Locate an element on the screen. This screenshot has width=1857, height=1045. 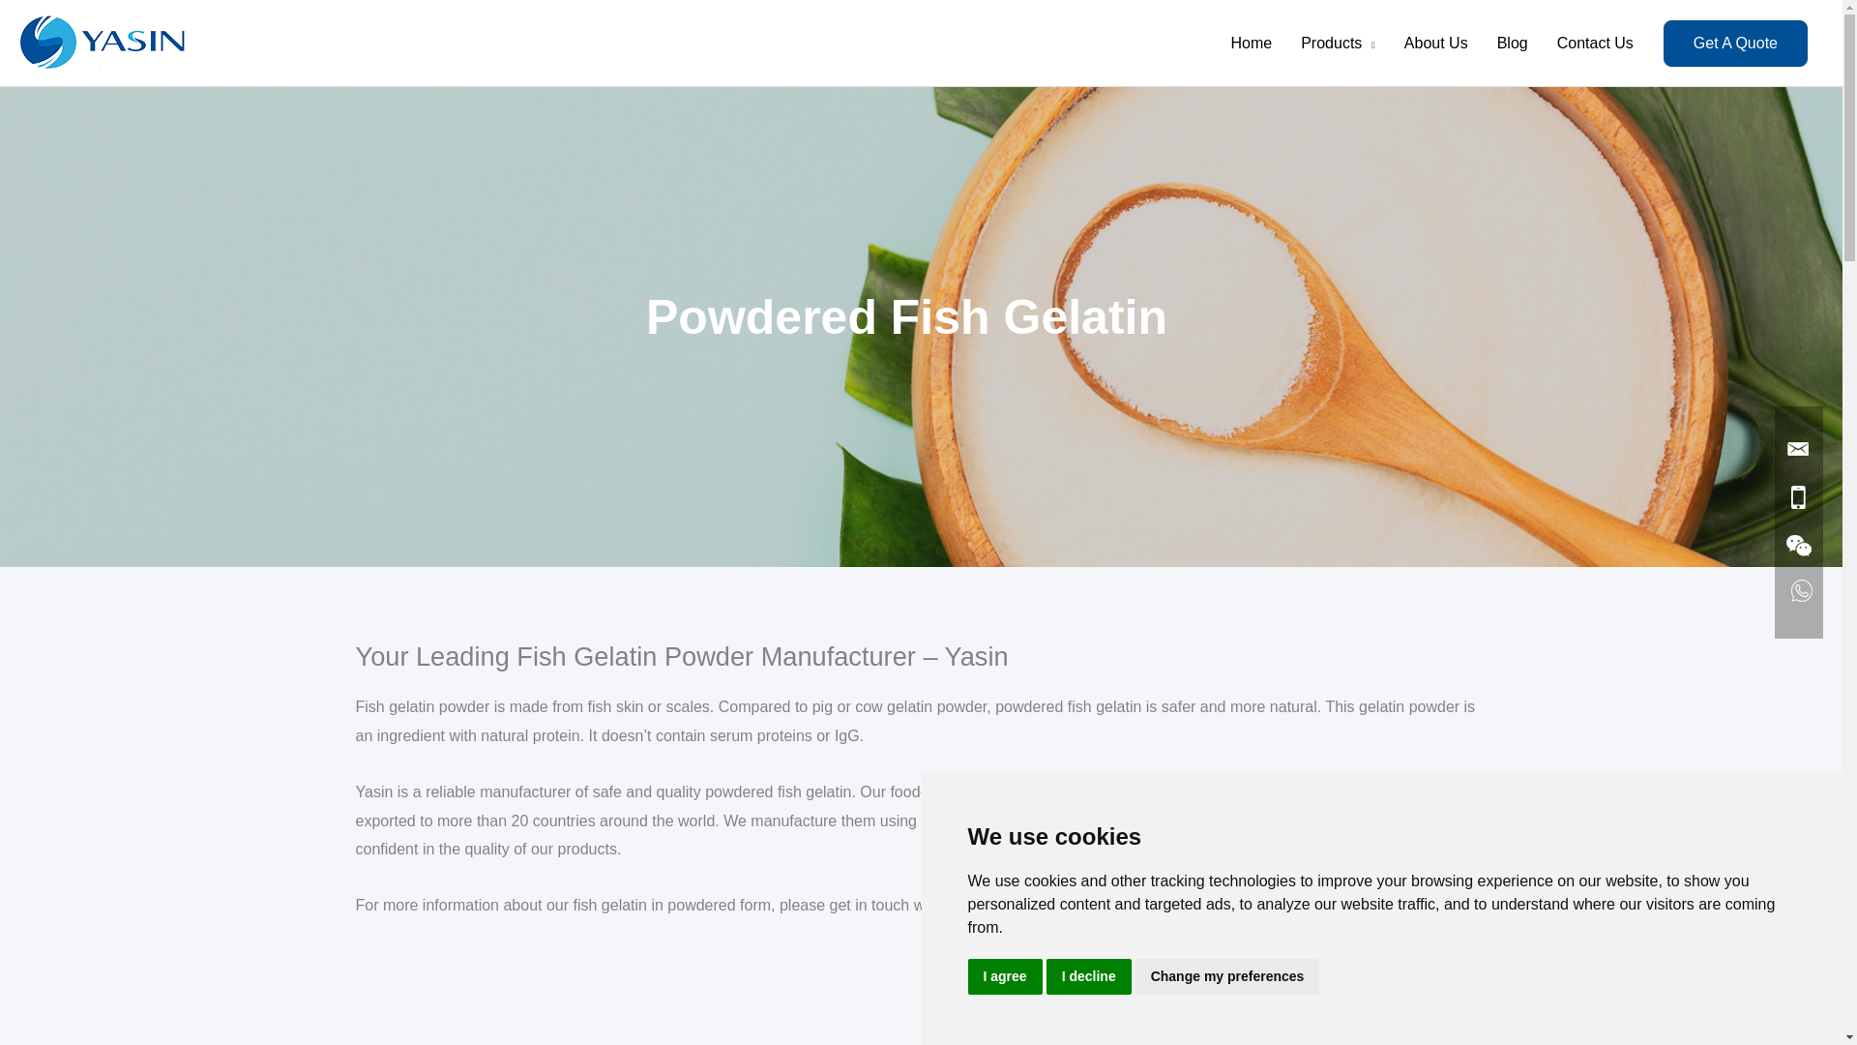
I agree is located at coordinates (1004, 977).